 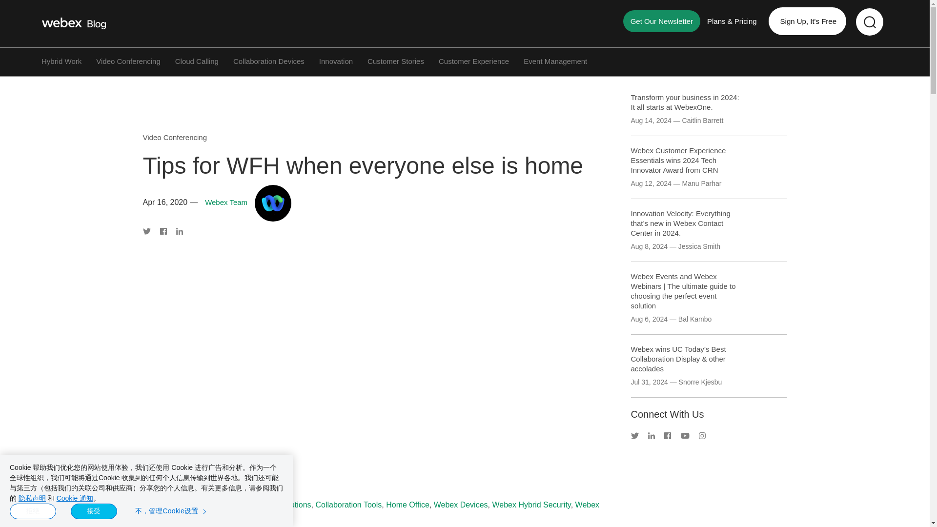 I want to click on Video Conferencing, so click(x=174, y=138).